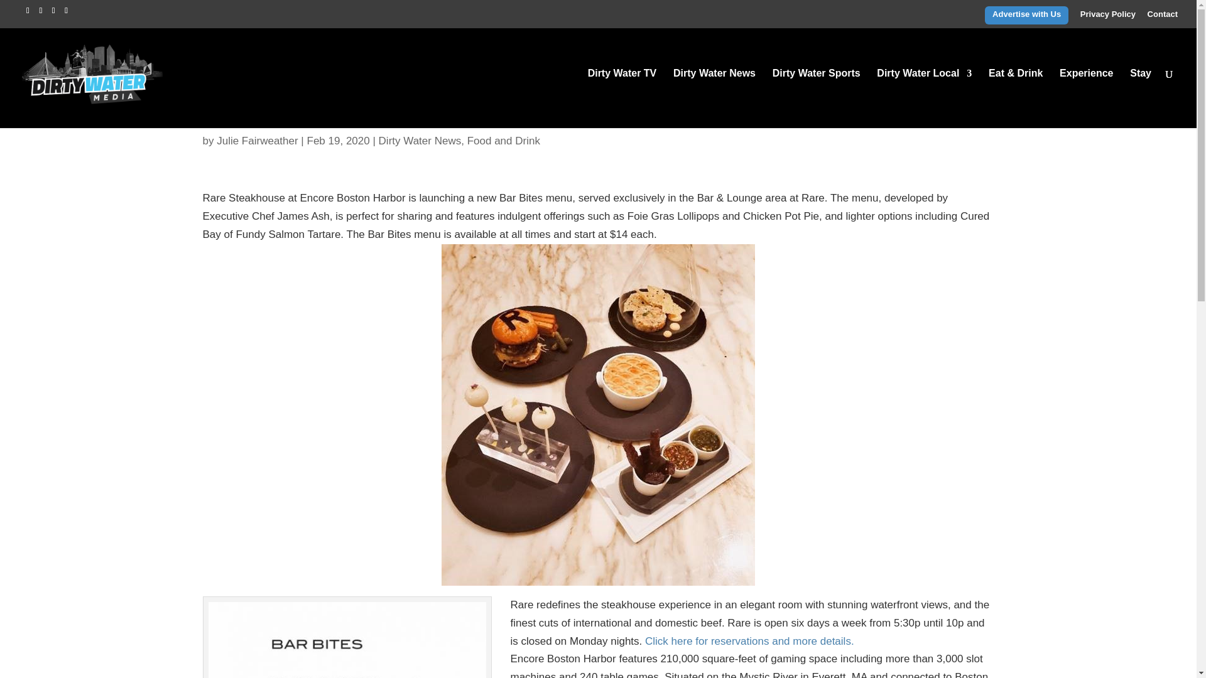  Describe the element at coordinates (924, 99) in the screenshot. I see `Dirty Water Local` at that location.